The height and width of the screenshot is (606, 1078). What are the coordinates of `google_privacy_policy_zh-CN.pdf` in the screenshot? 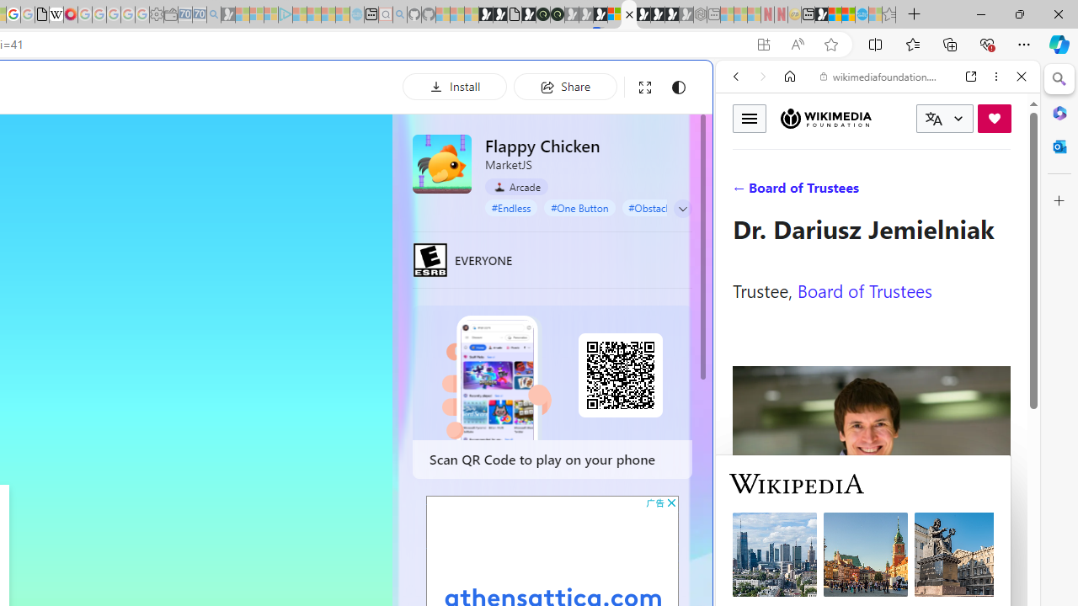 It's located at (42, 15).